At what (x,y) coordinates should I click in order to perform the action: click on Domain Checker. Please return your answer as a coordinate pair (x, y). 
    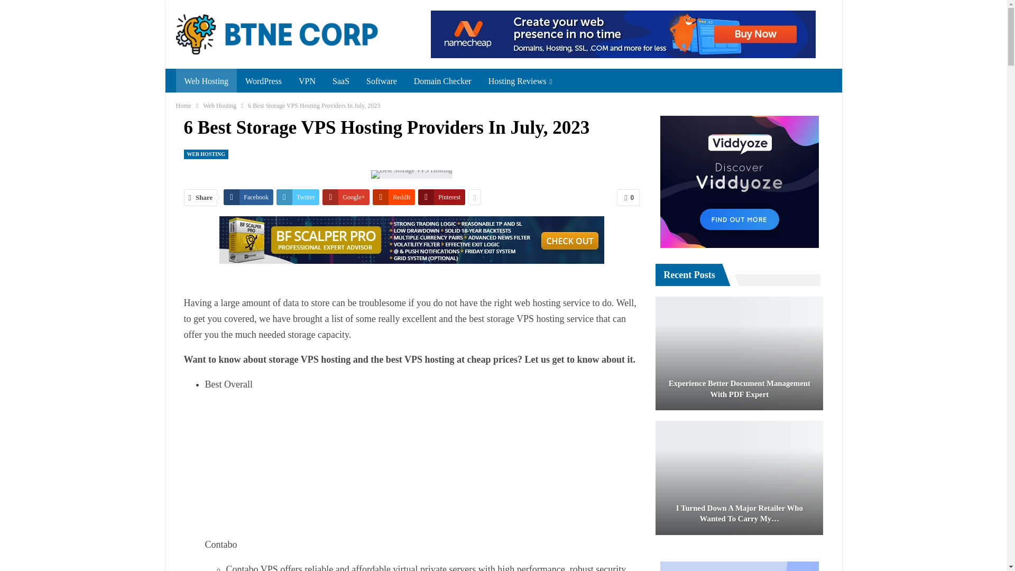
    Looking at the image, I should click on (442, 81).